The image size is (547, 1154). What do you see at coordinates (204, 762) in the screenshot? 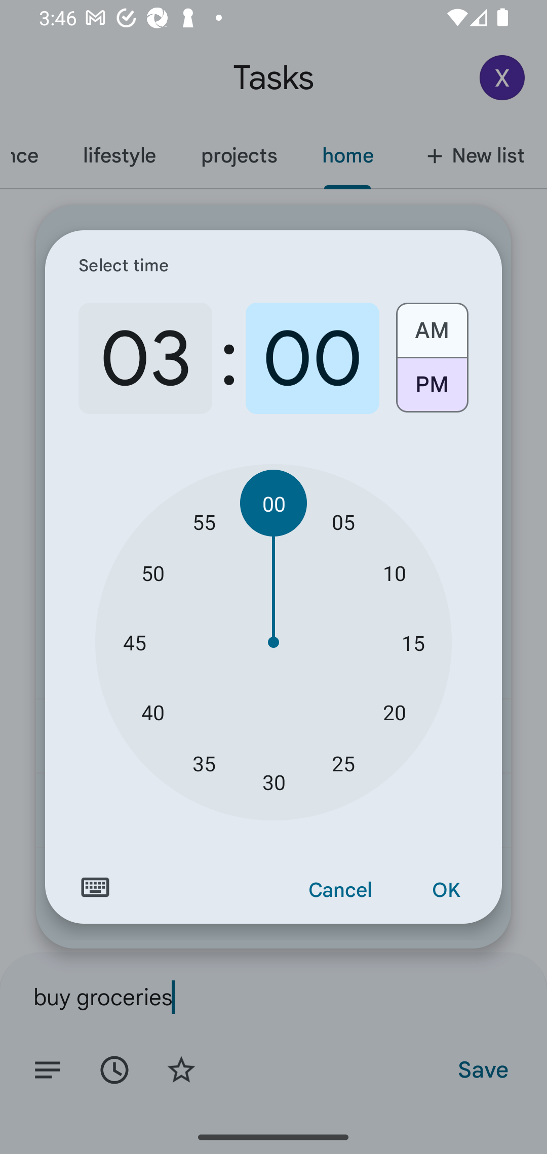
I see `35 35 minutes` at bounding box center [204, 762].